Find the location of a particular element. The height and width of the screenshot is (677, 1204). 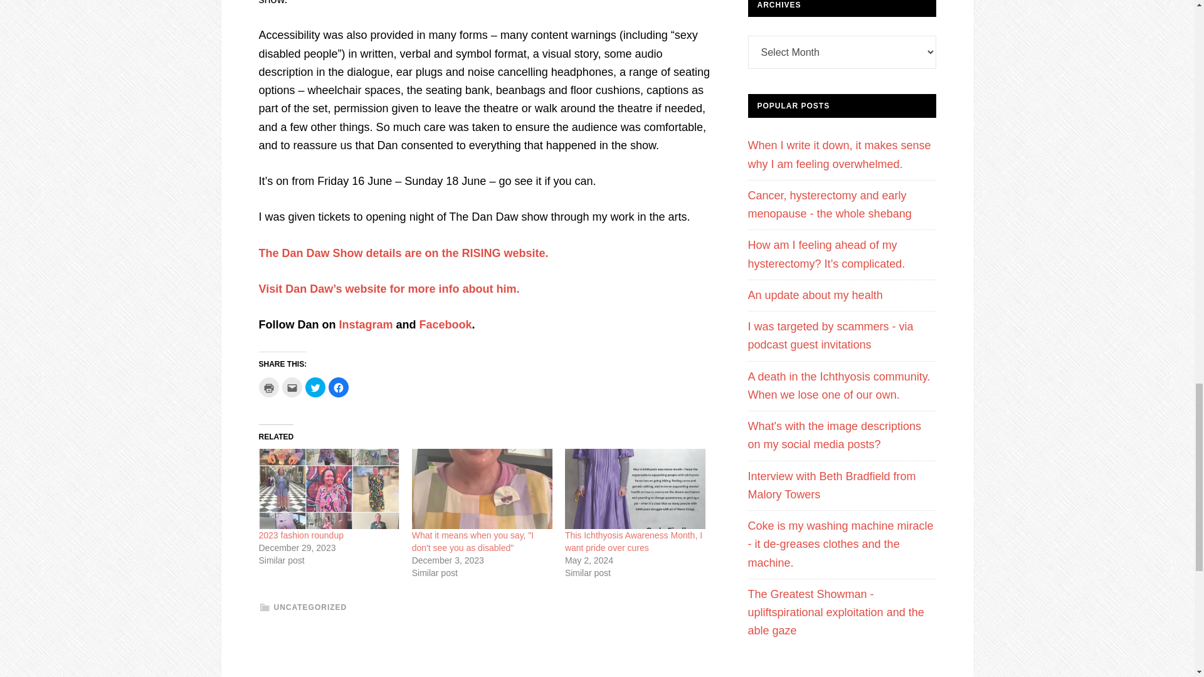

The Dan Daw Show details are on the RISING website. is located at coordinates (403, 253).